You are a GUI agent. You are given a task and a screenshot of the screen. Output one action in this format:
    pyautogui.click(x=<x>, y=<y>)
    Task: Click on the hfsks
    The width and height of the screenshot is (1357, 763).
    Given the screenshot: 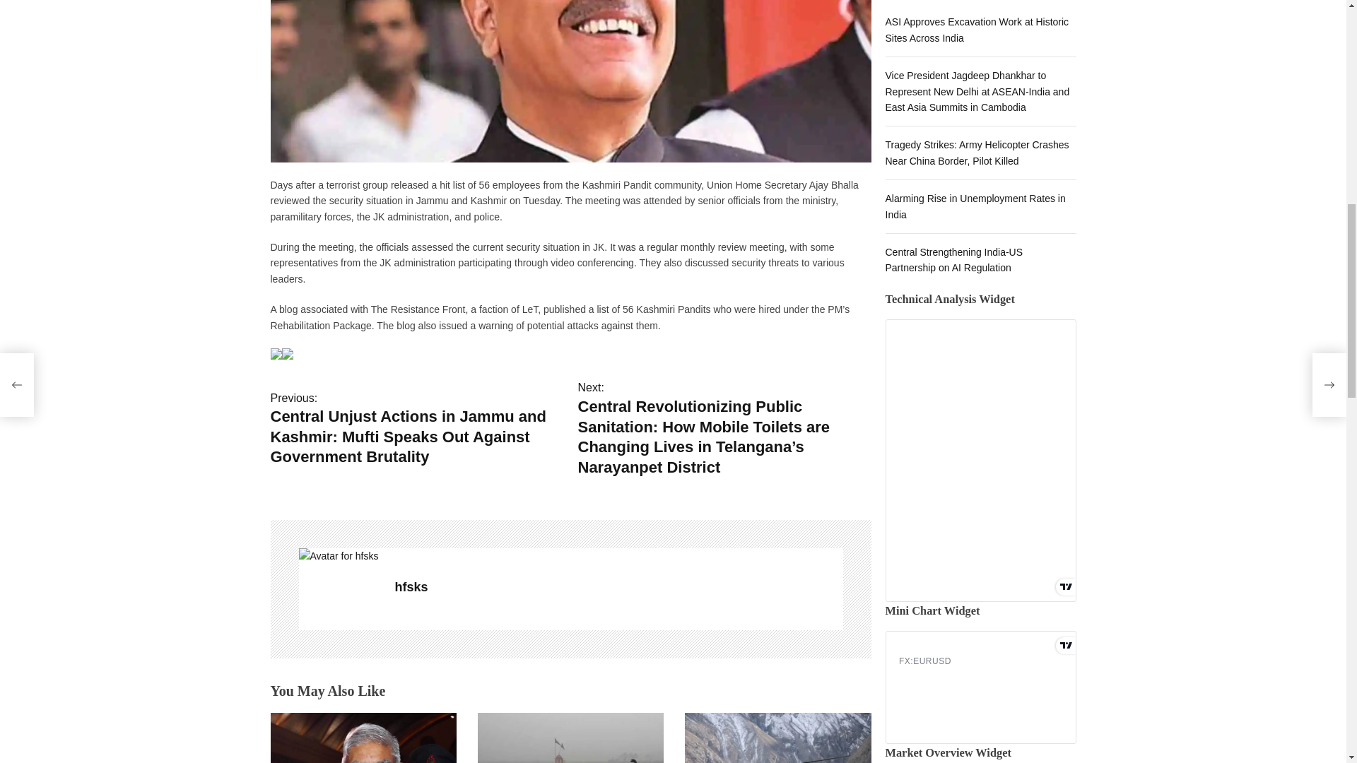 What is the action you would take?
    pyautogui.click(x=339, y=556)
    